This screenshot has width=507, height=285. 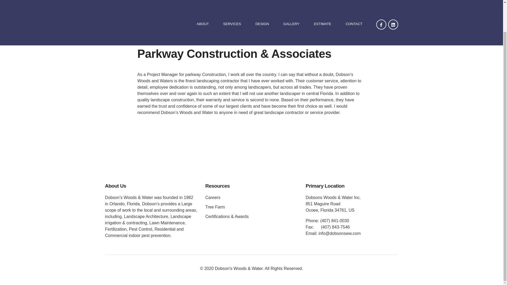 What do you see at coordinates (215, 207) in the screenshot?
I see `Tree Farm` at bounding box center [215, 207].